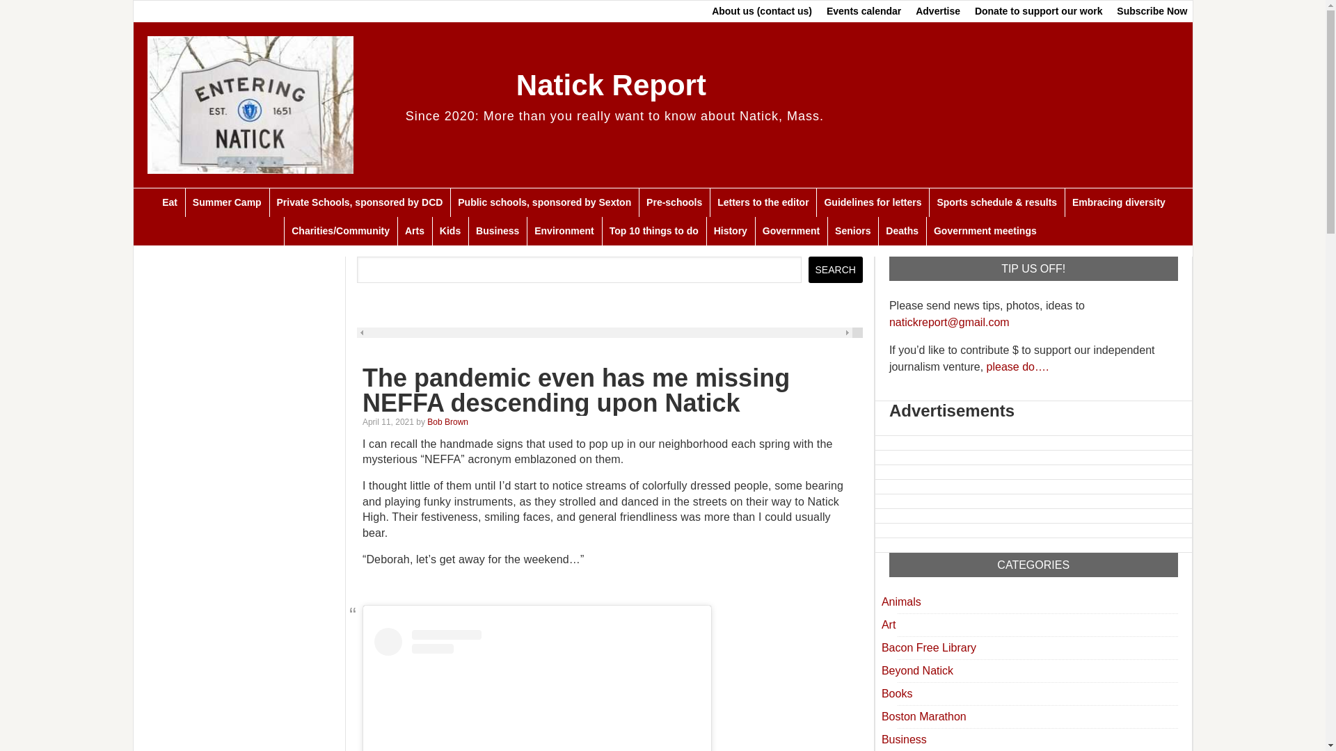  Describe the element at coordinates (873, 203) in the screenshot. I see `Guidelines for letters` at that location.